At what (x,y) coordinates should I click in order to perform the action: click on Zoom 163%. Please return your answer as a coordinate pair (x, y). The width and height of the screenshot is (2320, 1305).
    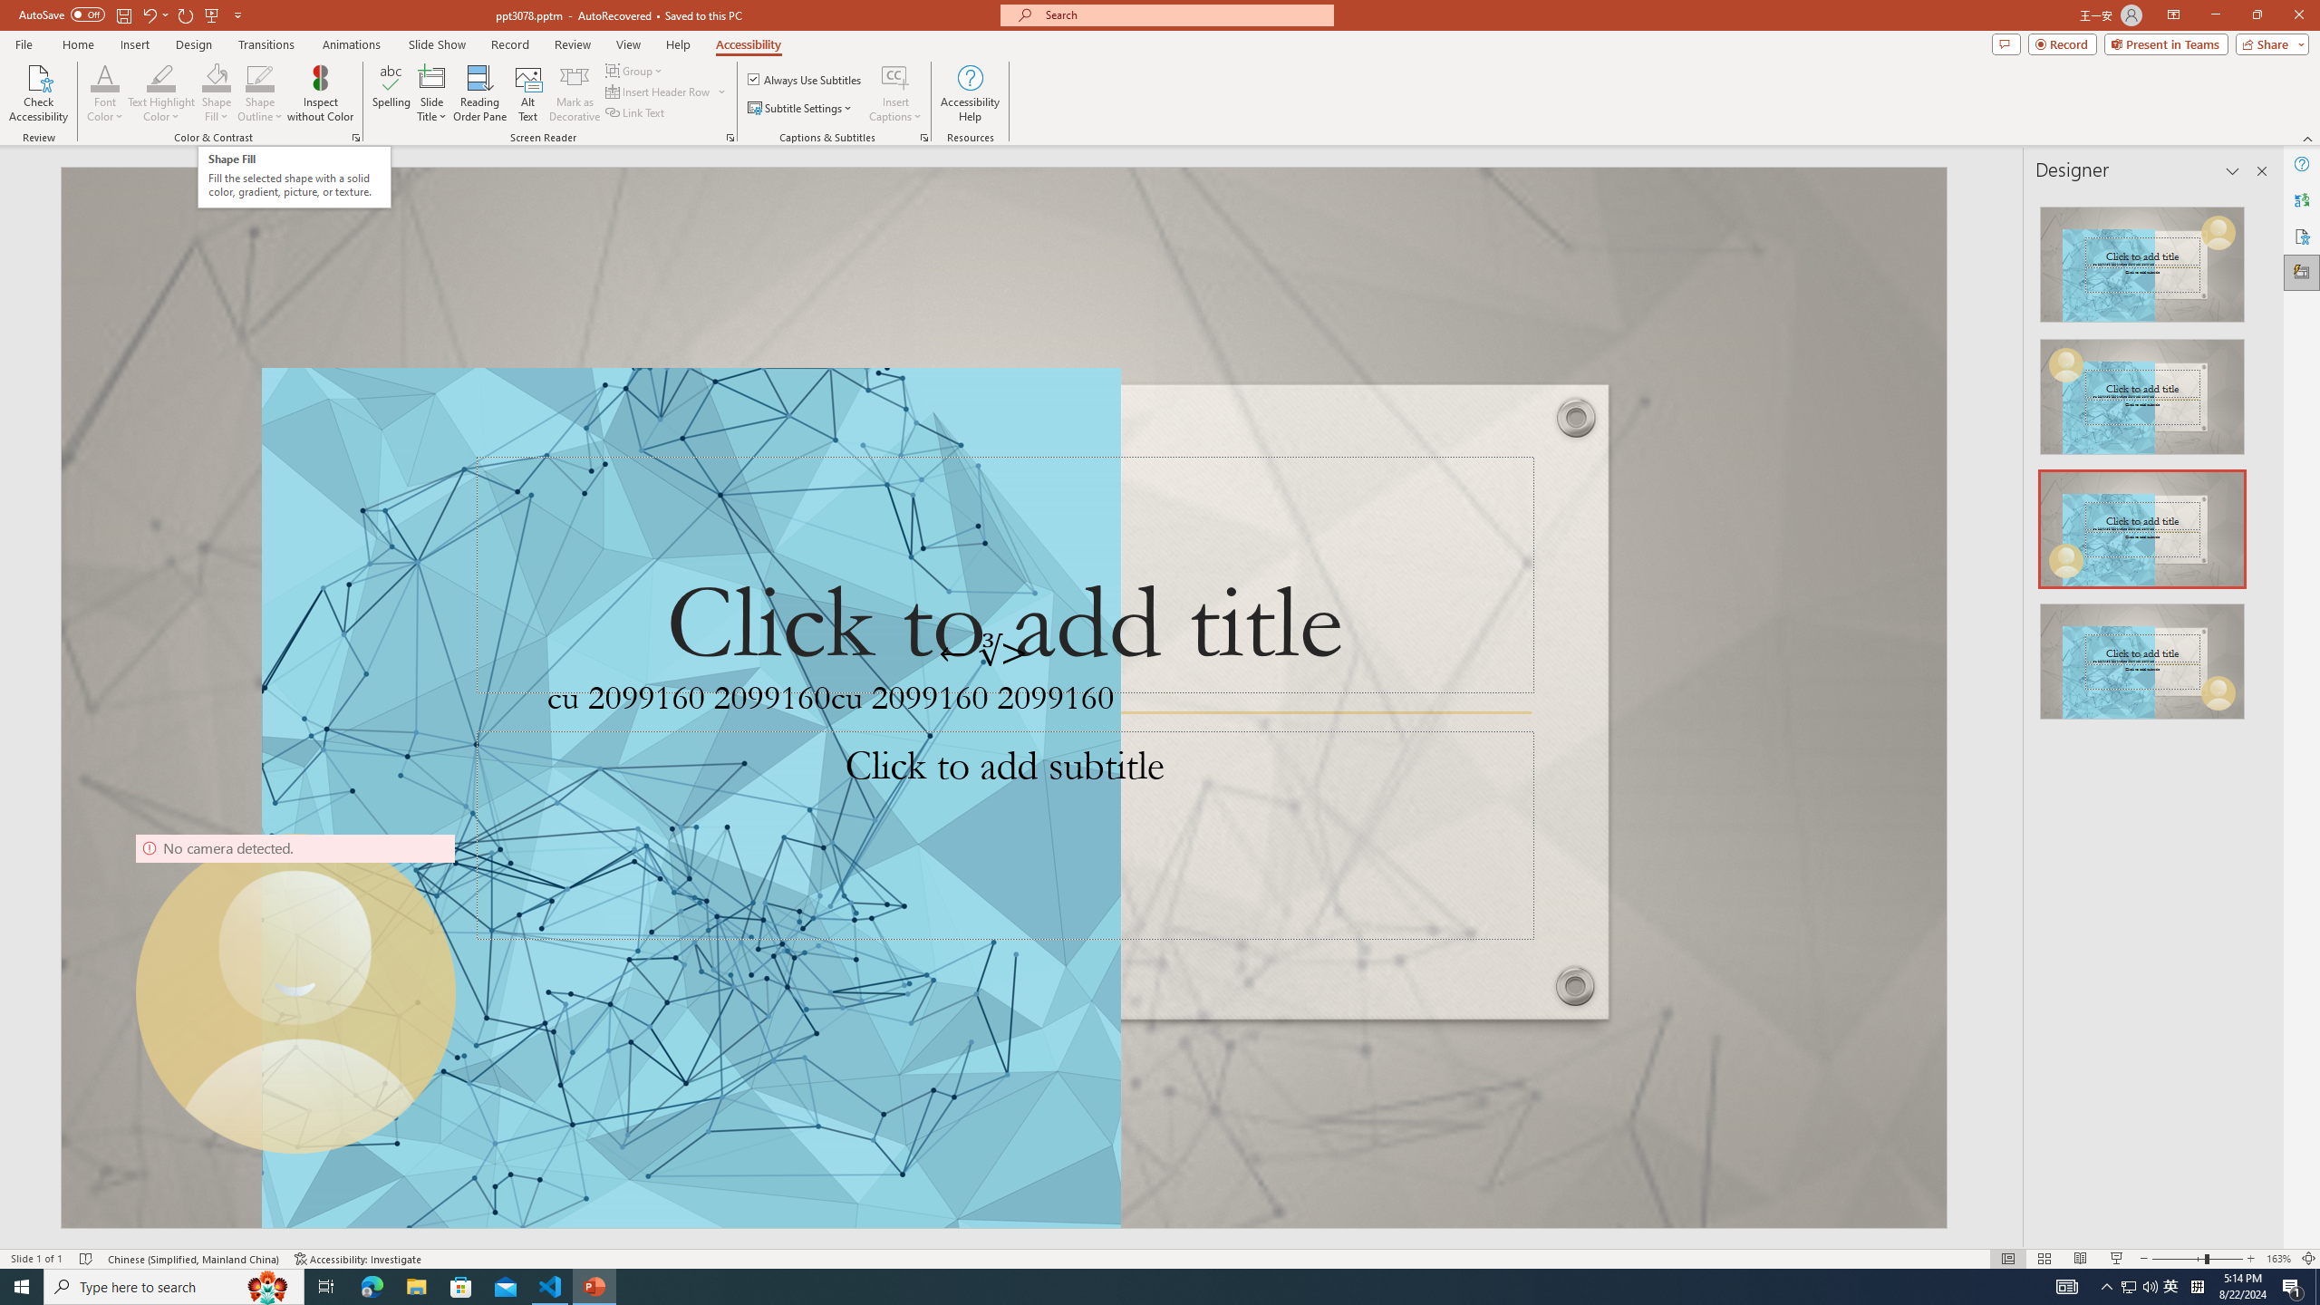
    Looking at the image, I should click on (2278, 1259).